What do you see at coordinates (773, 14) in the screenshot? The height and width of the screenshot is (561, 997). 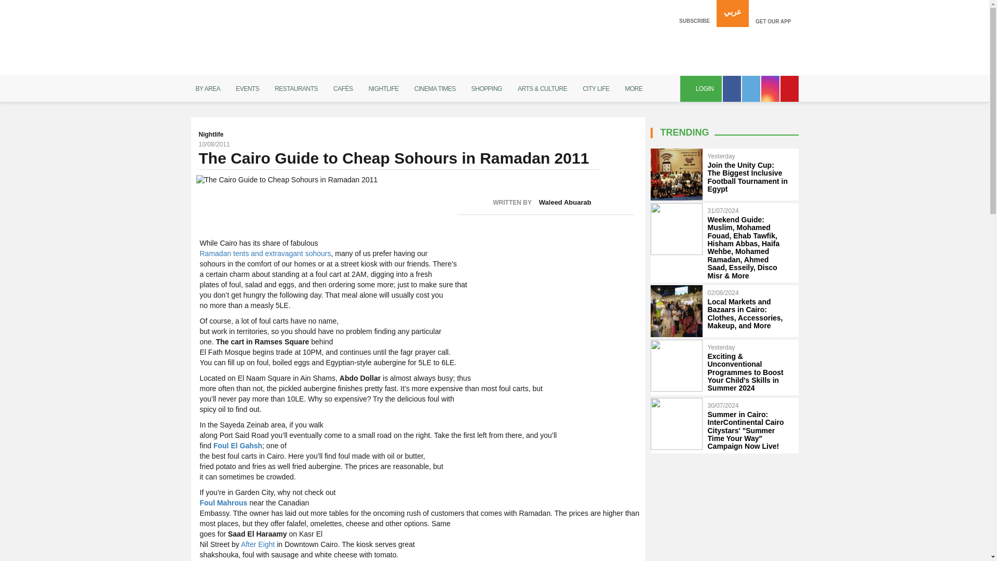 I see `GET OUR APP` at bounding box center [773, 14].